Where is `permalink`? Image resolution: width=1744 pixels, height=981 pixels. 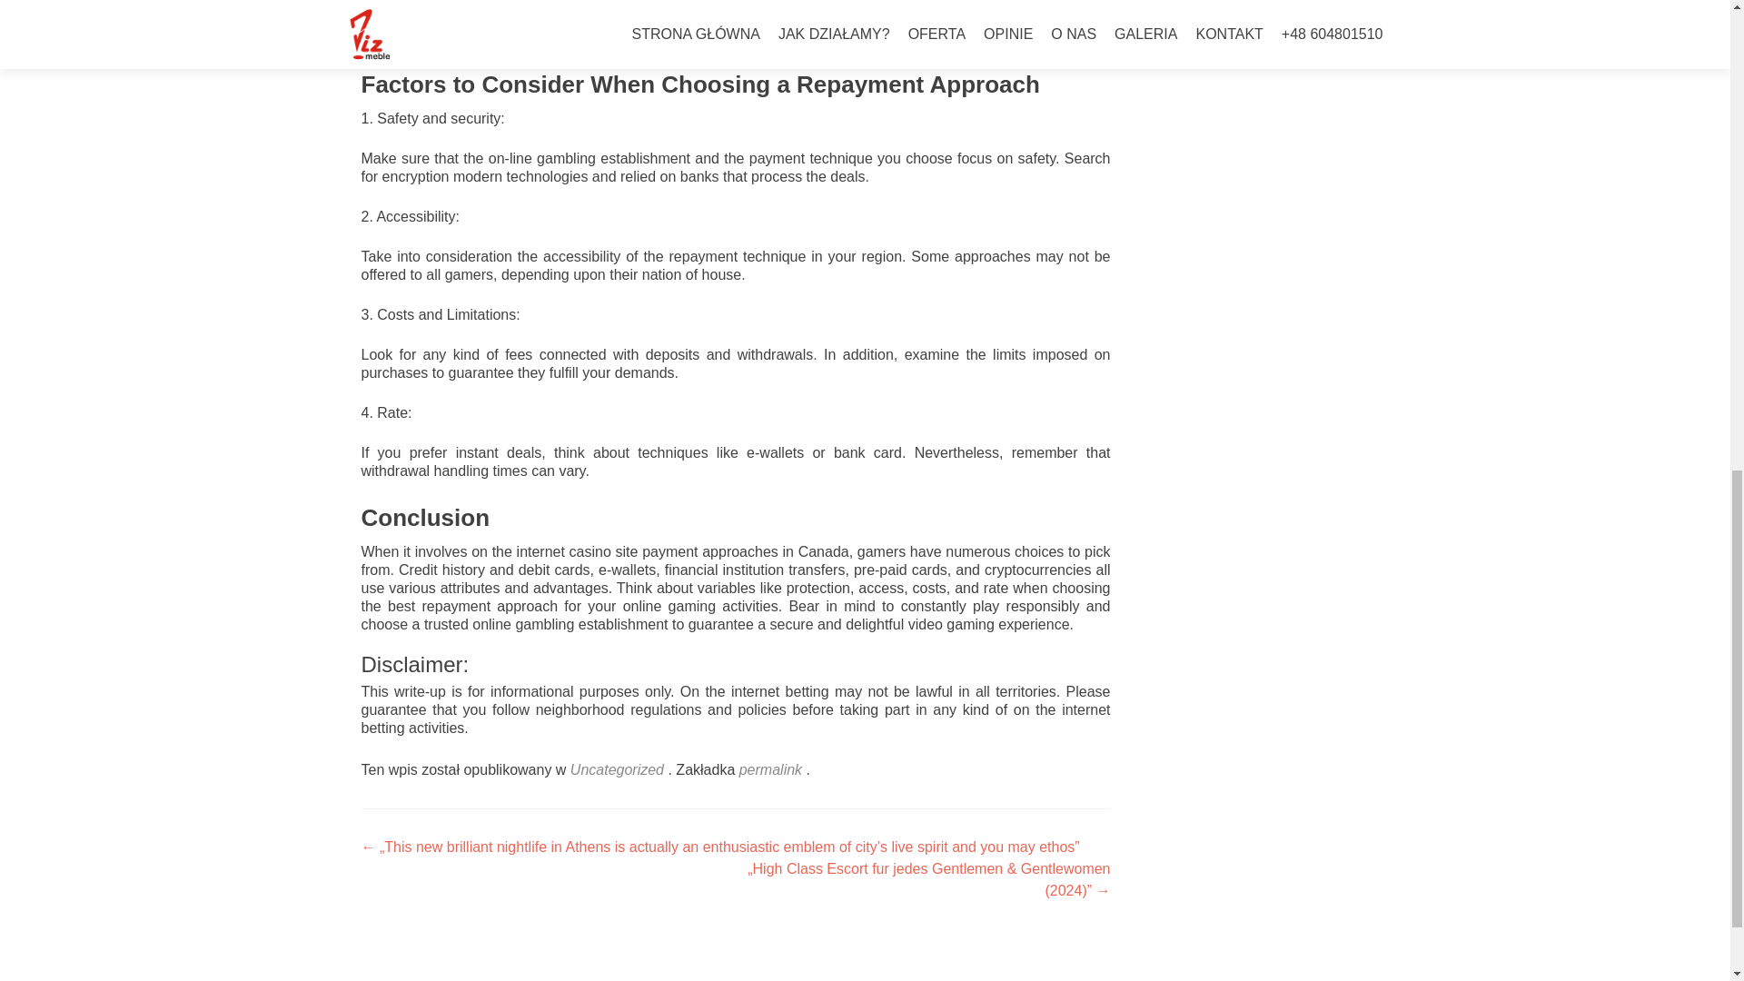 permalink is located at coordinates (772, 770).